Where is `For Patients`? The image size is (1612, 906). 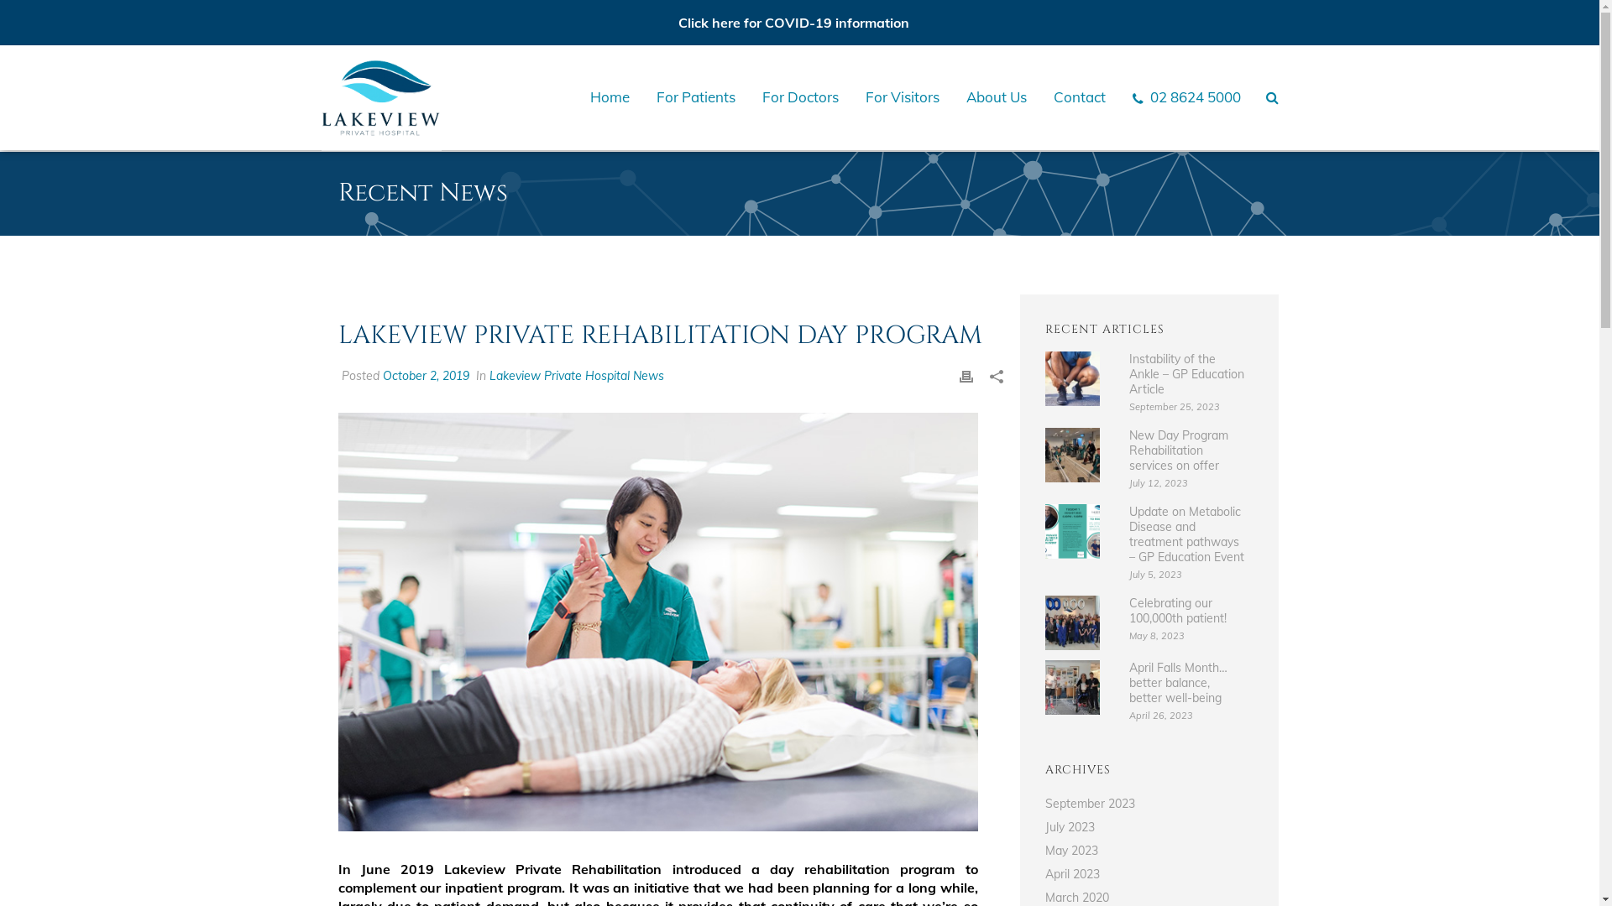
For Patients is located at coordinates (696, 96).